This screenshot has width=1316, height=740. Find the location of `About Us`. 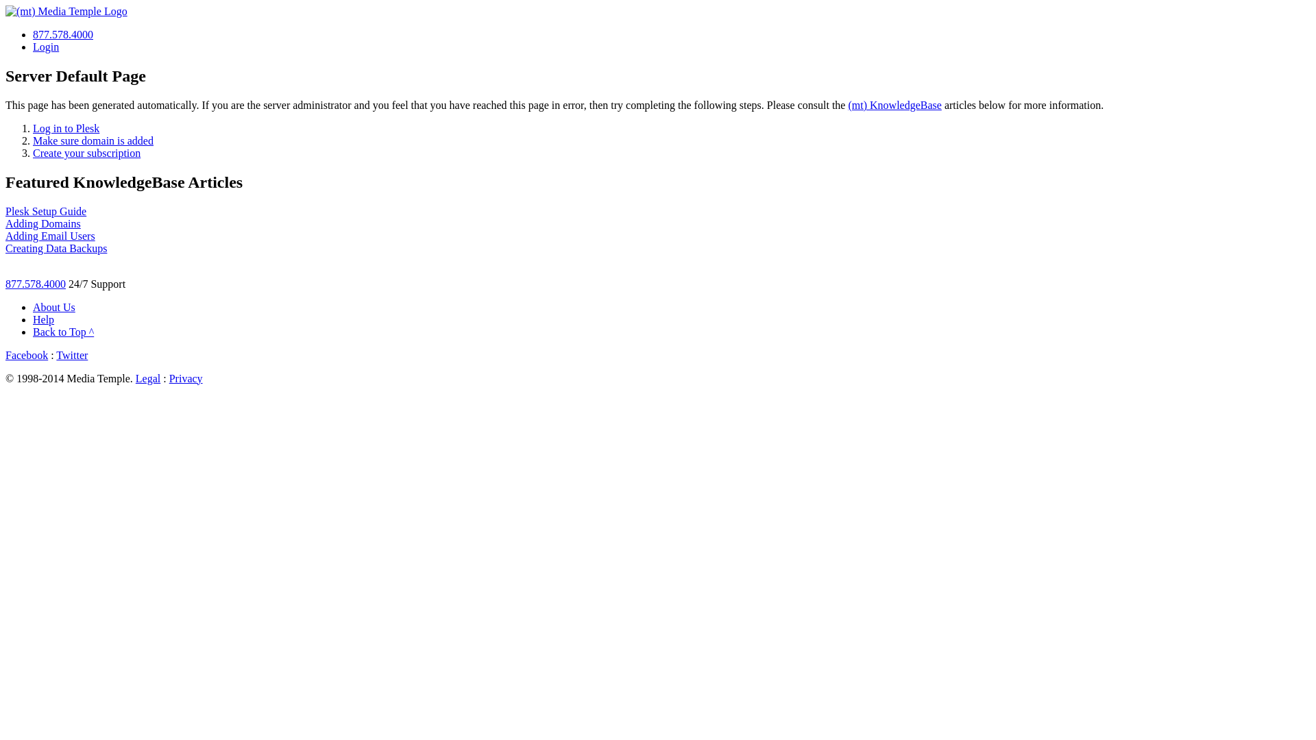

About Us is located at coordinates (54, 307).